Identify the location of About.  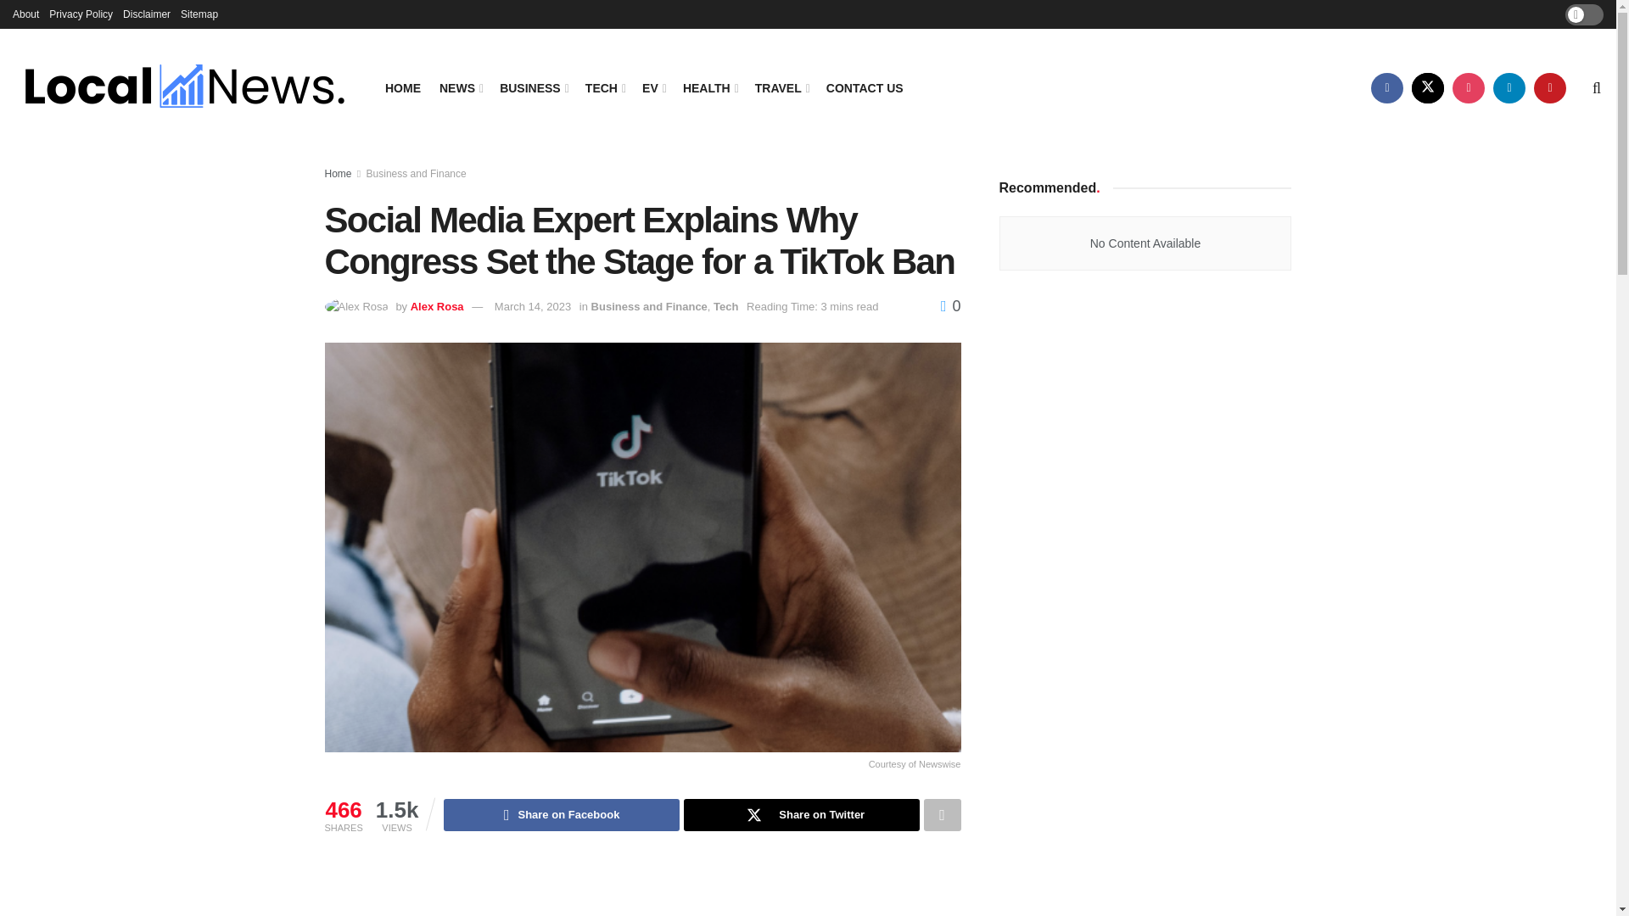
(25, 14).